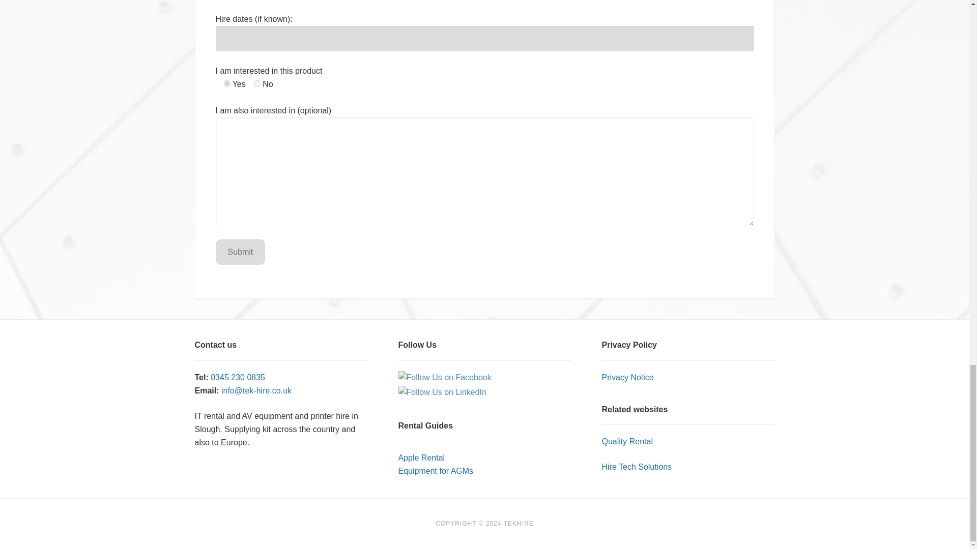 The image size is (977, 549). What do you see at coordinates (227, 83) in the screenshot?
I see `Yes` at bounding box center [227, 83].